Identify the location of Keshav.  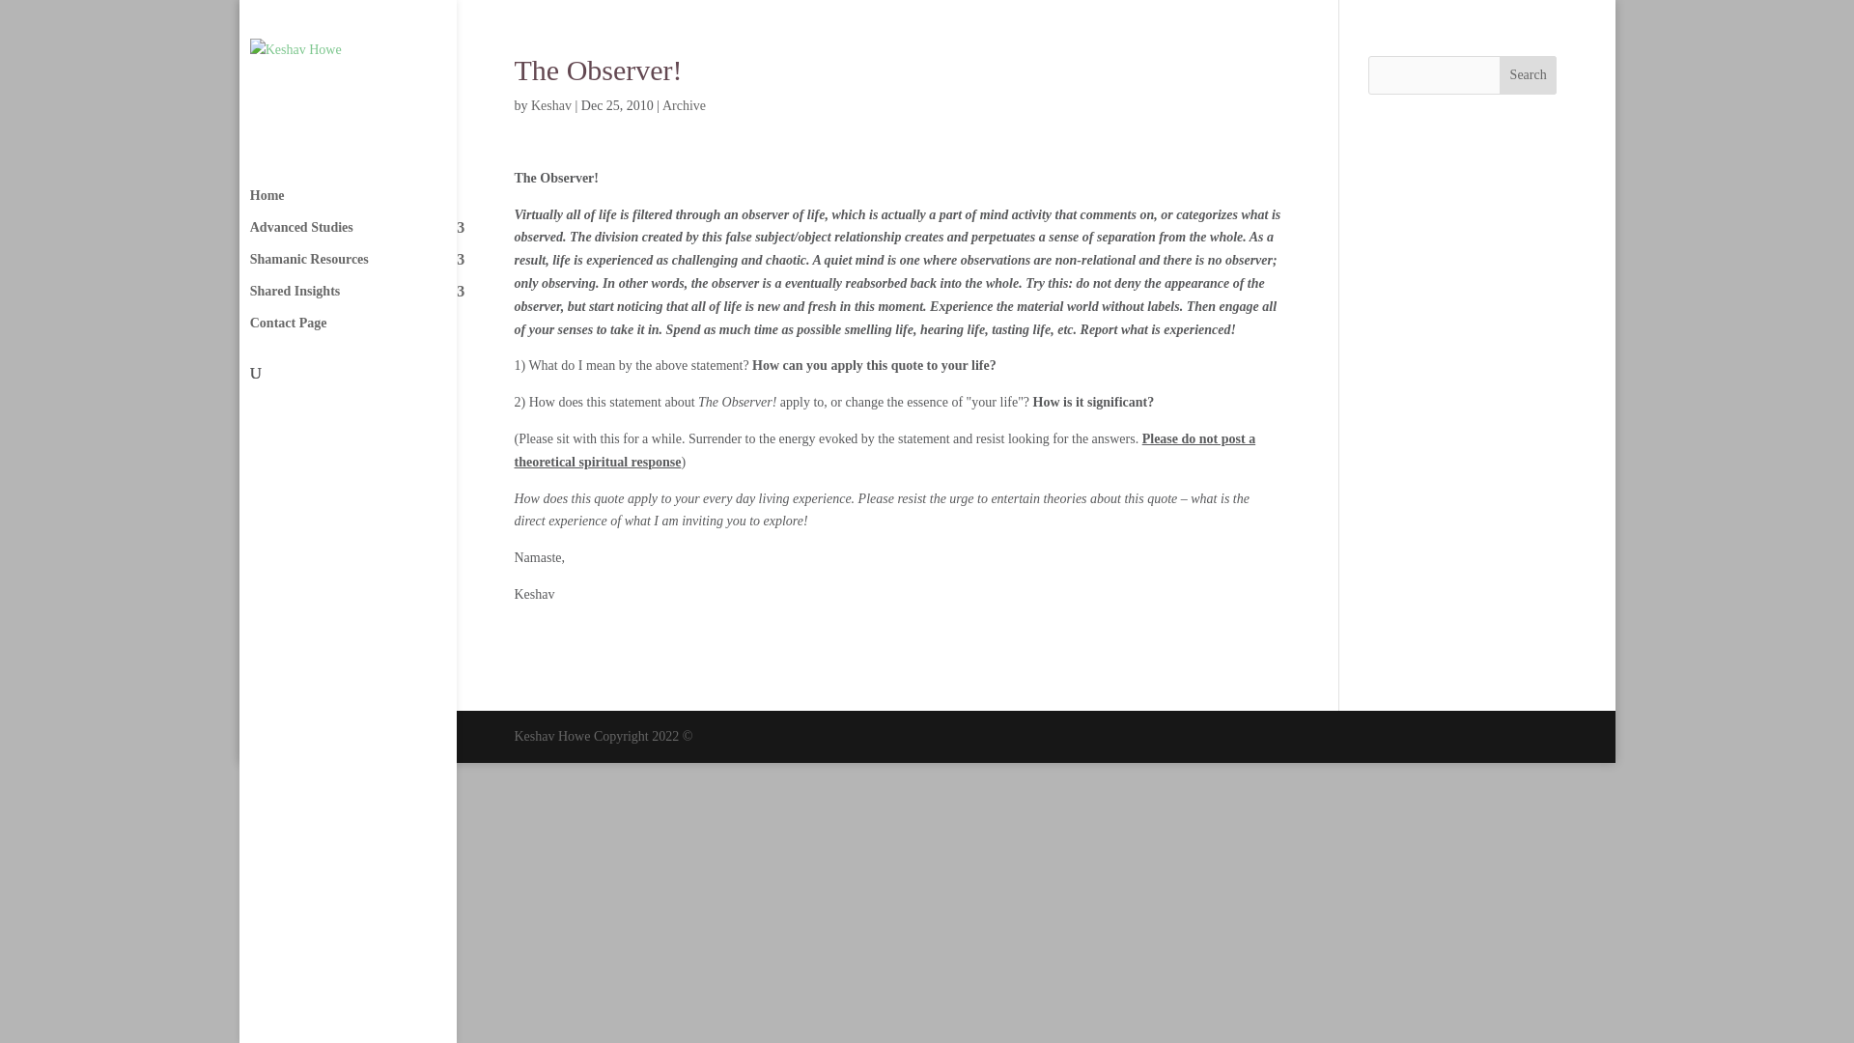
(550, 104).